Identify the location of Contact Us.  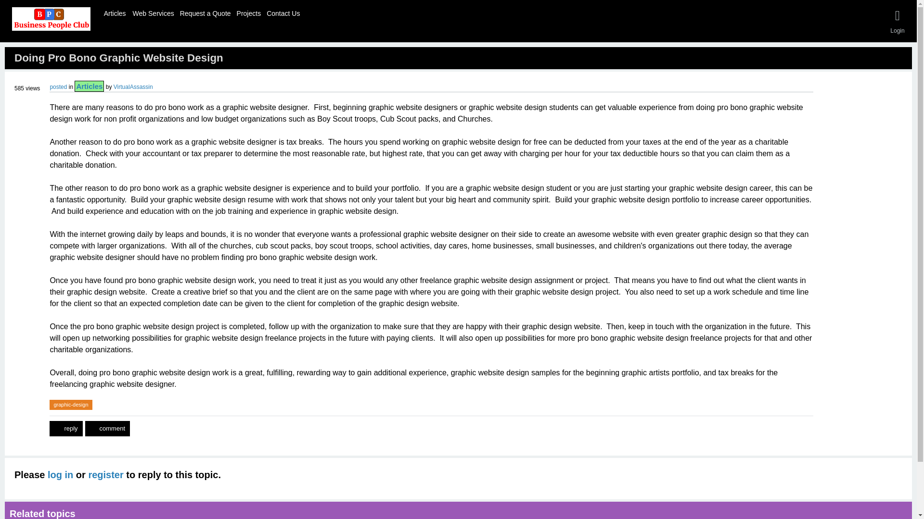
(283, 12).